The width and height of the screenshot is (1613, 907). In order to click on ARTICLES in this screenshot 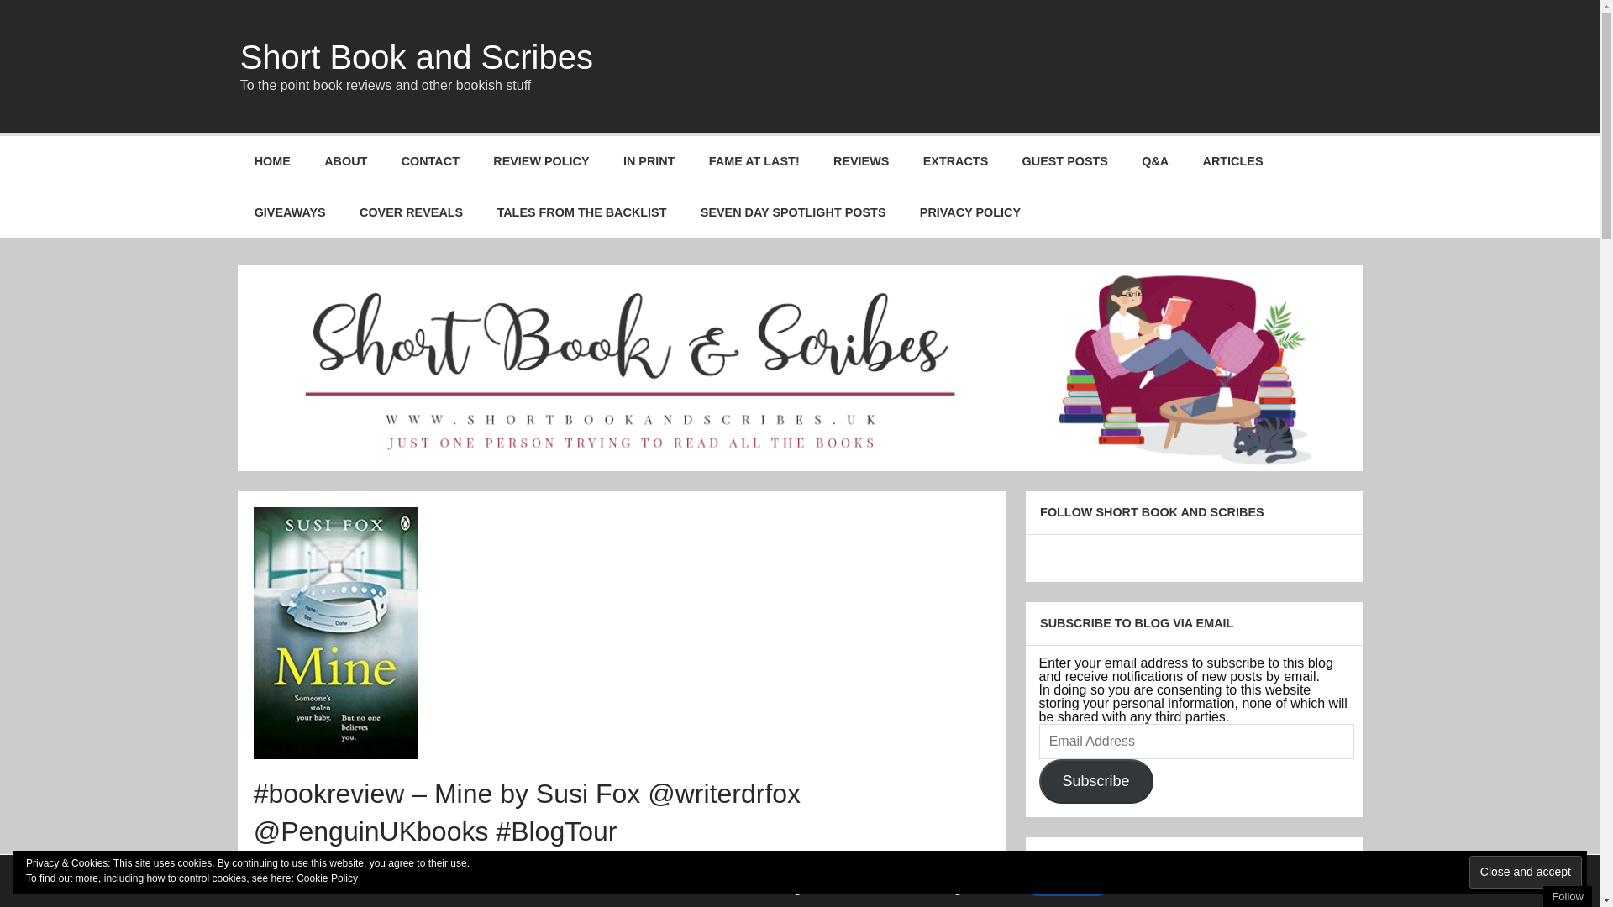, I will do `click(1232, 161)`.